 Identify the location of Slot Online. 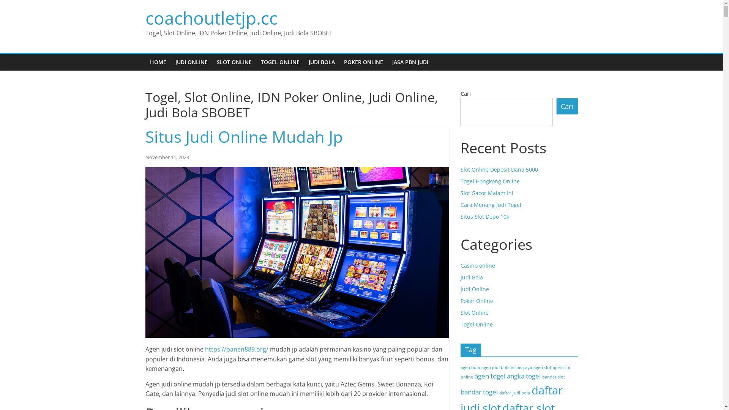
(474, 313).